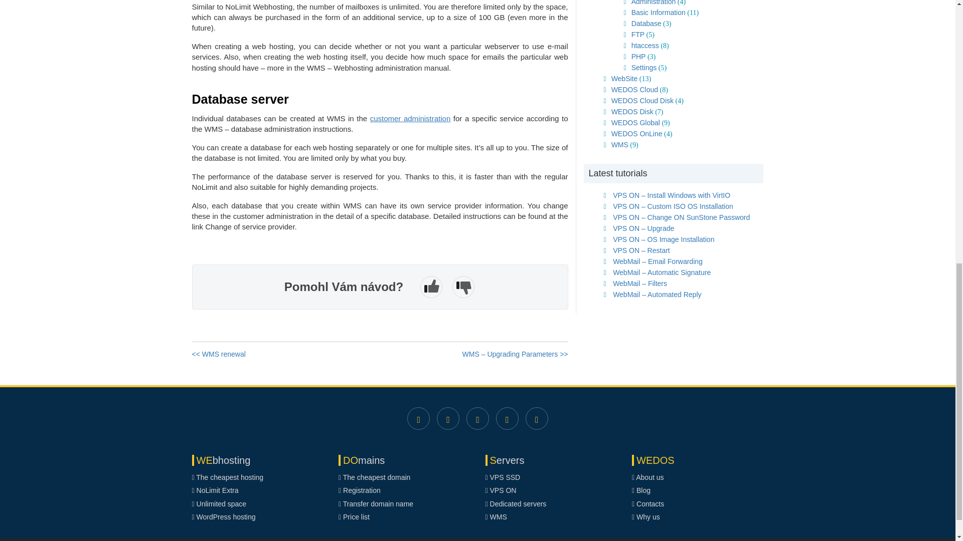 The image size is (963, 541). Describe the element at coordinates (477, 418) in the screenshot. I see `subscribe` at that location.